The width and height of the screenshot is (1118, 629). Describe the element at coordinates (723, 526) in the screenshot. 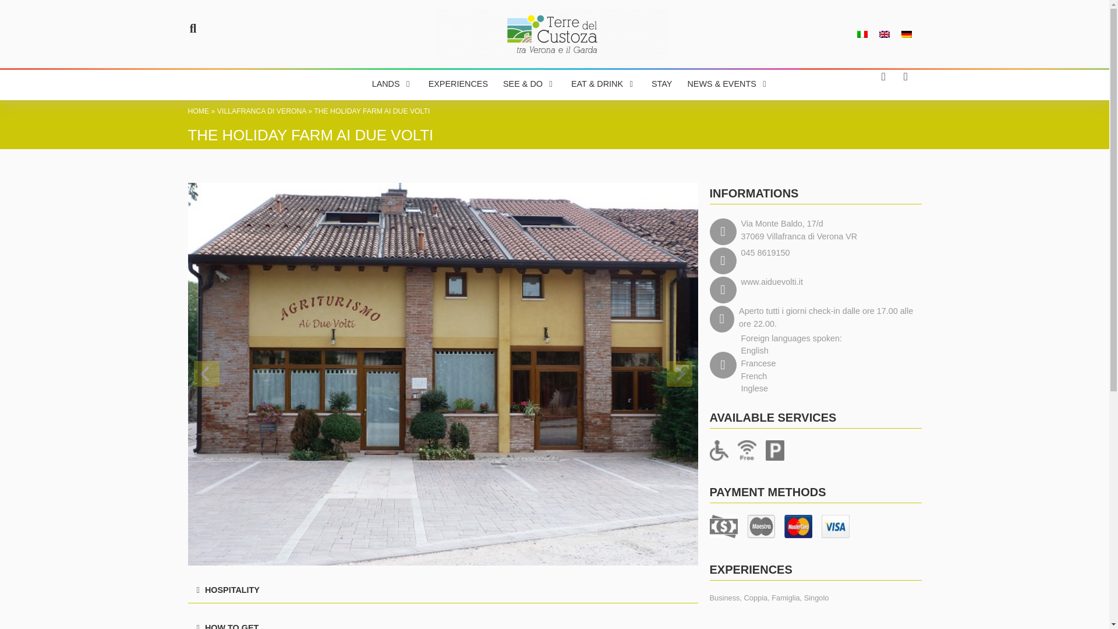

I see `Cash` at that location.